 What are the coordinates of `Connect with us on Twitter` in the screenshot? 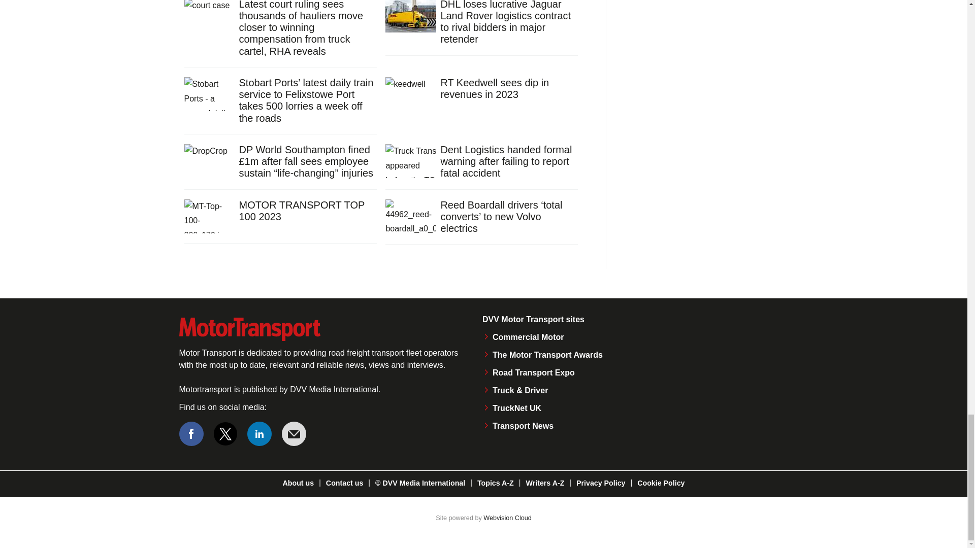 It's located at (225, 433).